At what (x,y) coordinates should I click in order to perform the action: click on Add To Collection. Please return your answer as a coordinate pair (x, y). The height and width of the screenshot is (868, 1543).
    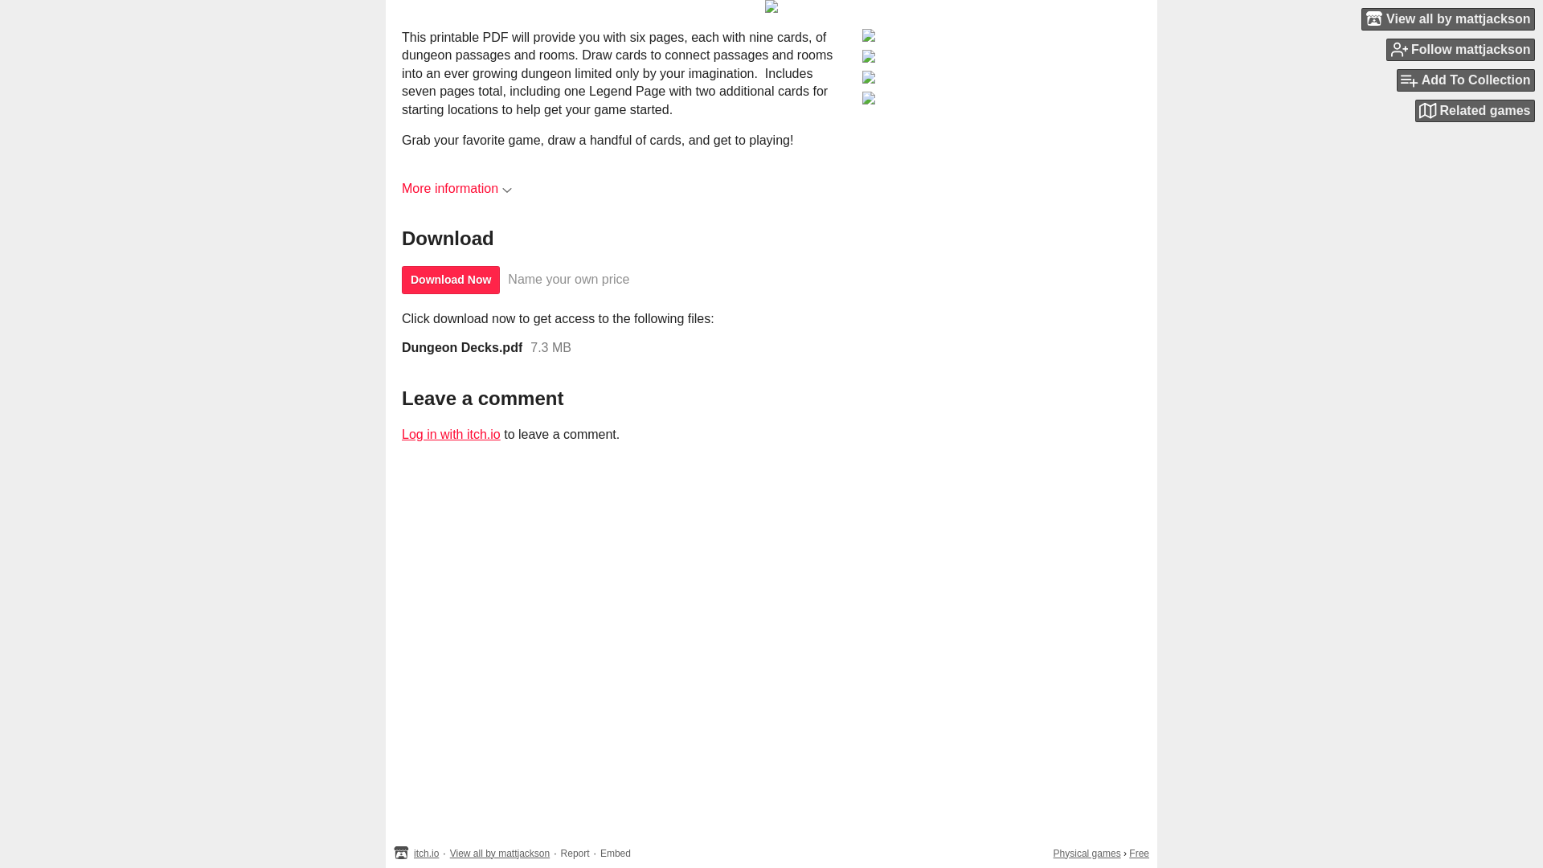
    Looking at the image, I should click on (1466, 80).